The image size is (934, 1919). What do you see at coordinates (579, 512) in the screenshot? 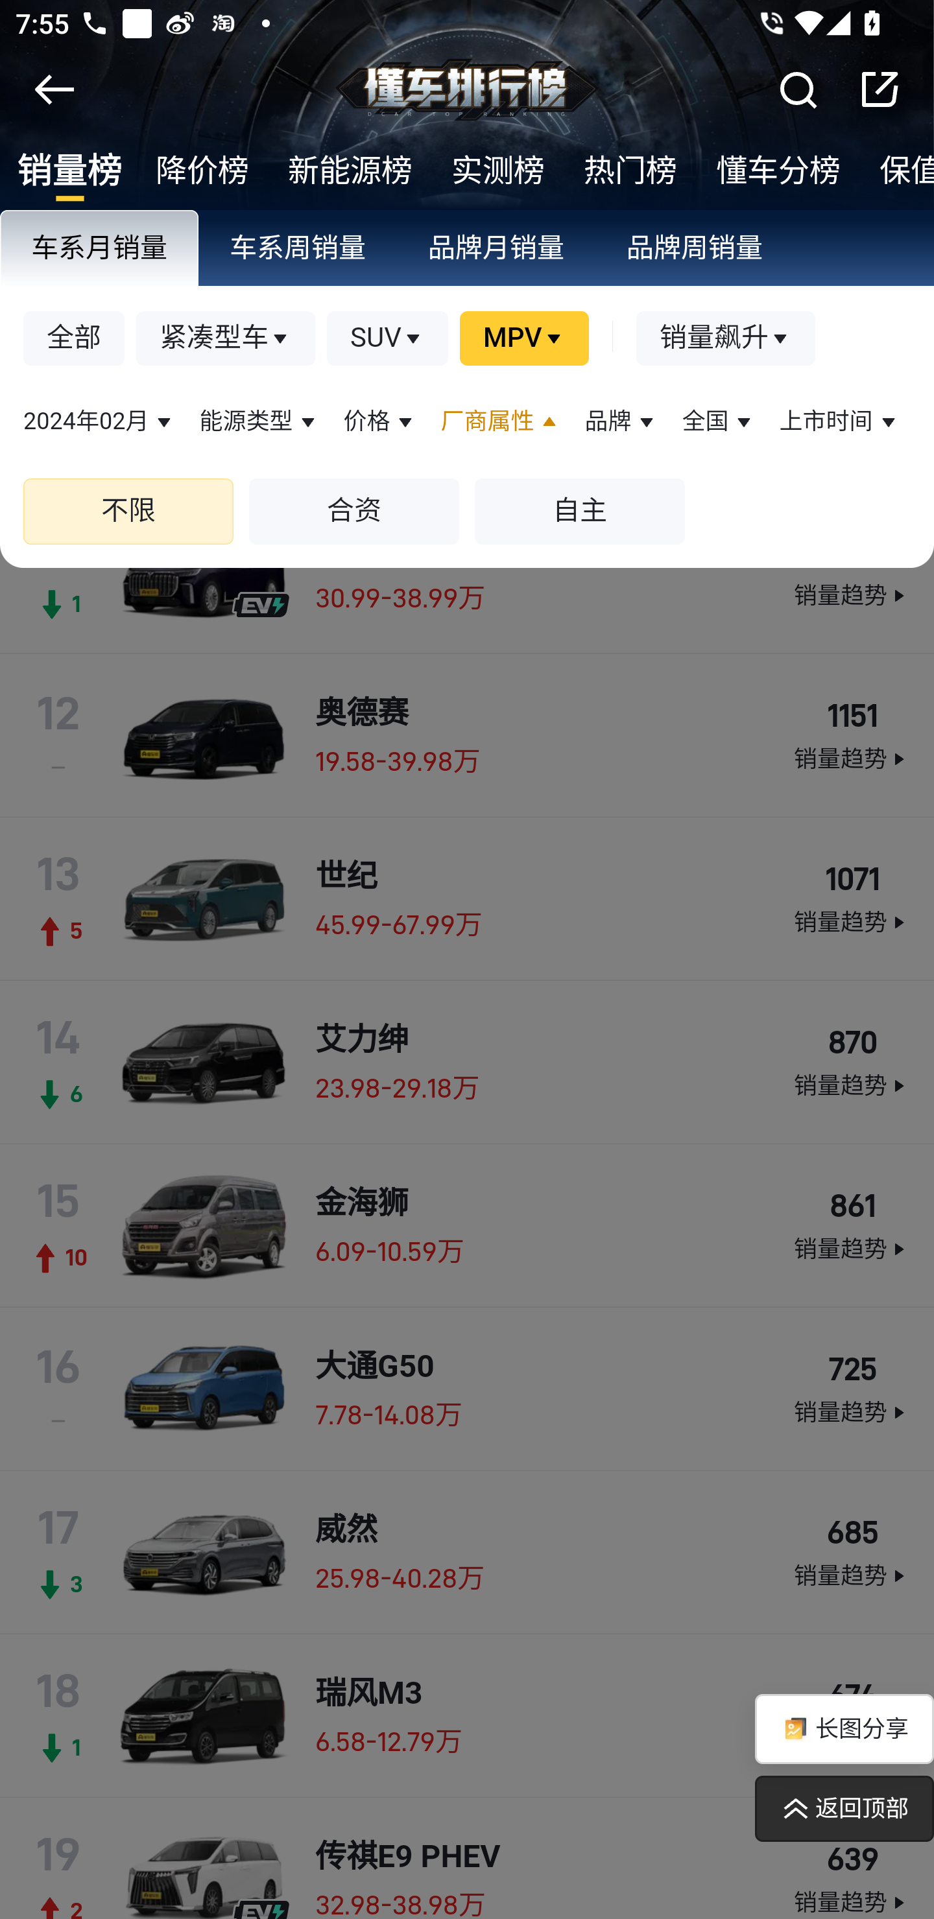
I see `自主 ` at bounding box center [579, 512].